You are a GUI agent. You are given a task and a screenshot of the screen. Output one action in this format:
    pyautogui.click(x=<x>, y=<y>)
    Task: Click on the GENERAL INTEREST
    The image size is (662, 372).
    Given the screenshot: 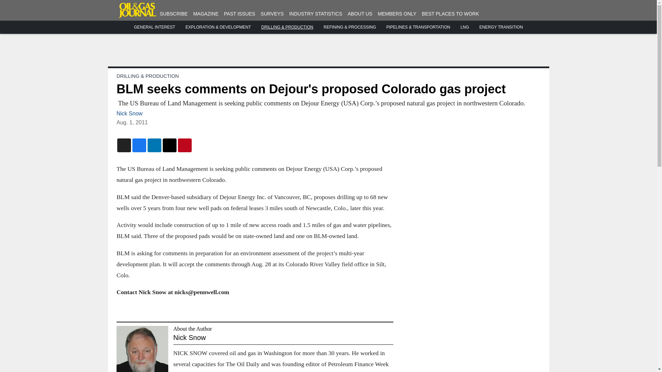 What is the action you would take?
    pyautogui.click(x=154, y=27)
    